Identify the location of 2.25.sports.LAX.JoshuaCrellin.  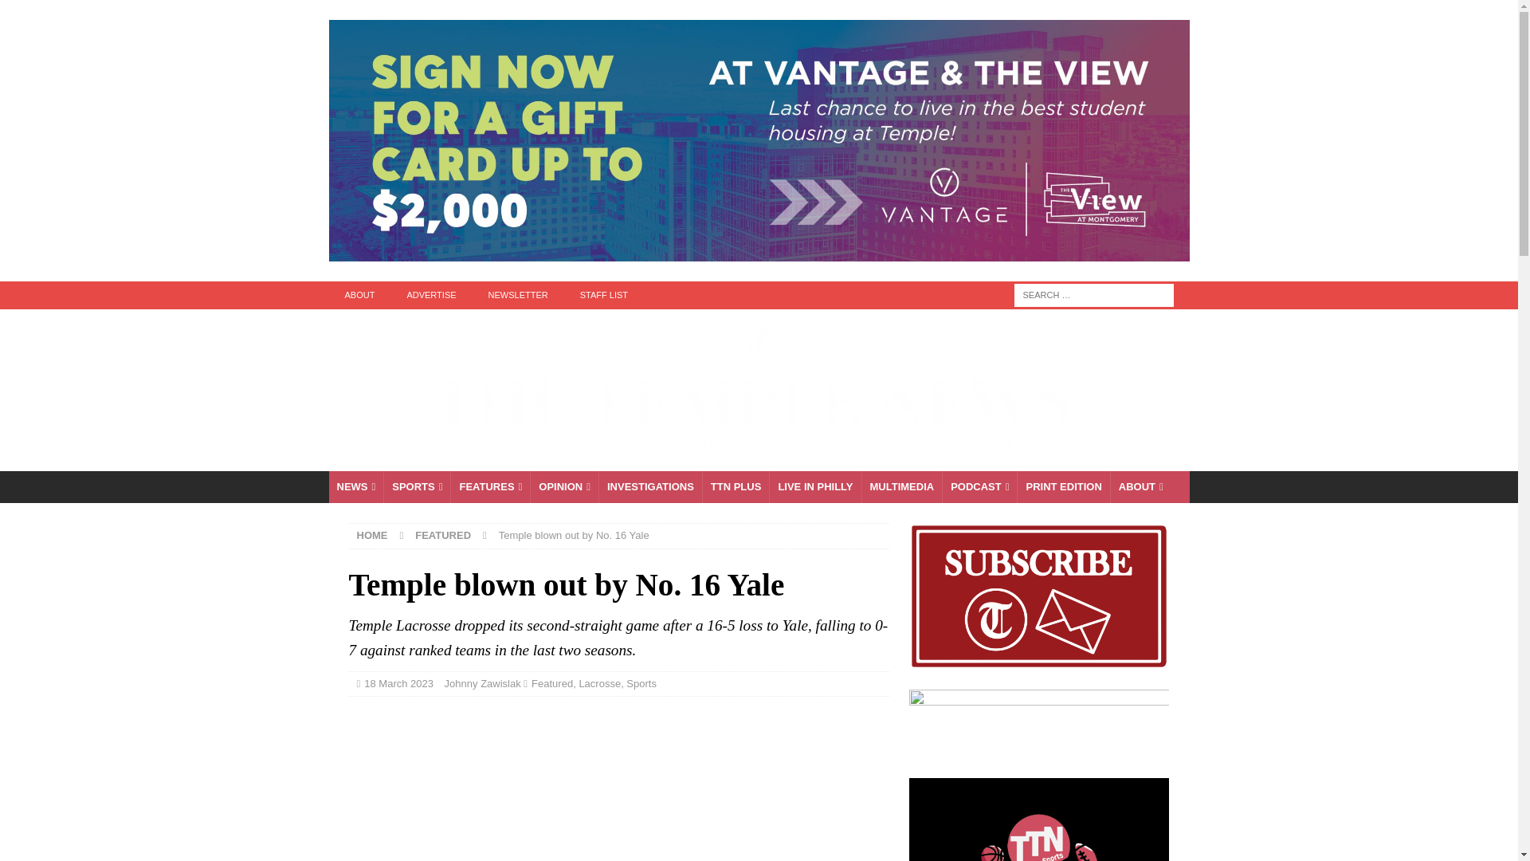
(618, 787).